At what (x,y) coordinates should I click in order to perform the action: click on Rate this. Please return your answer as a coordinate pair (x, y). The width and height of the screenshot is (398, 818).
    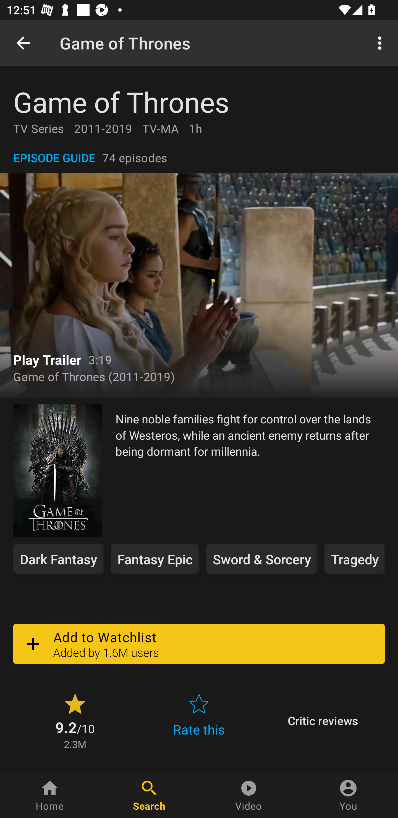
    Looking at the image, I should click on (199, 721).